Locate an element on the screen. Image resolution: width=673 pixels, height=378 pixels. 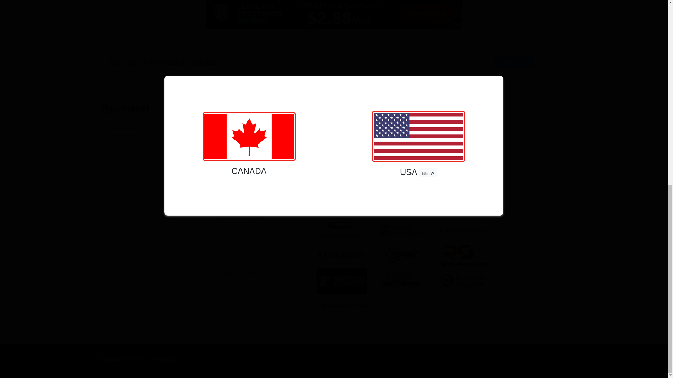
Canadian Firearms Institute is located at coordinates (250, 207).